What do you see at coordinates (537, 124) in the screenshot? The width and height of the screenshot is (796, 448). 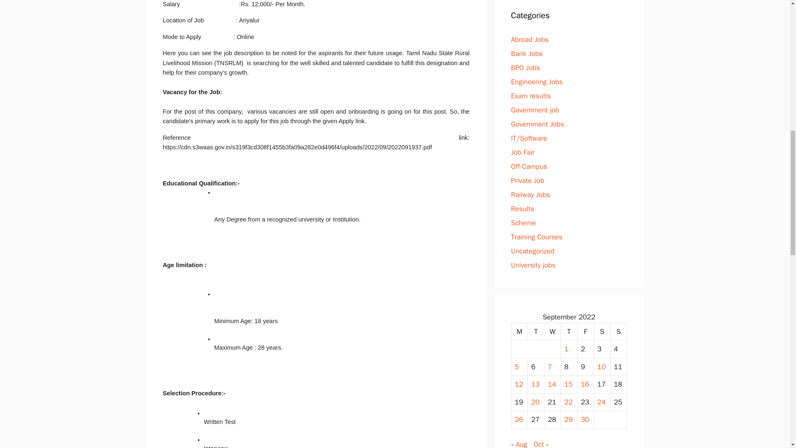 I see `Government Jobs` at bounding box center [537, 124].